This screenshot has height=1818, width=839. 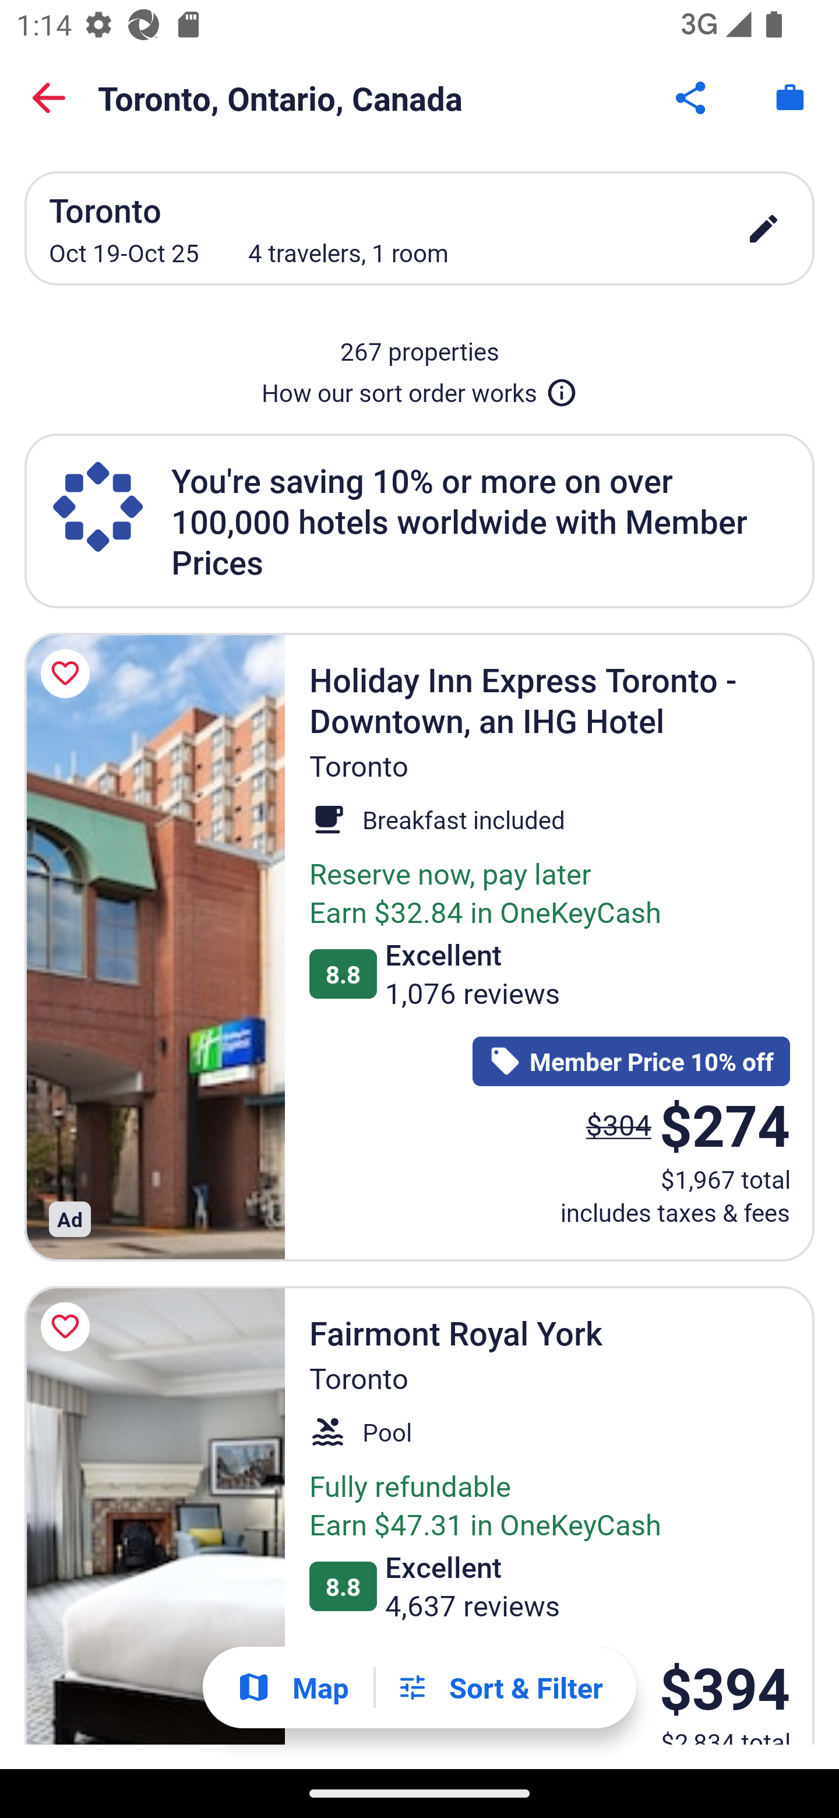 I want to click on Toronto Oct 19-Oct 25 4 travelers, 1 room edit, so click(x=419, y=228).